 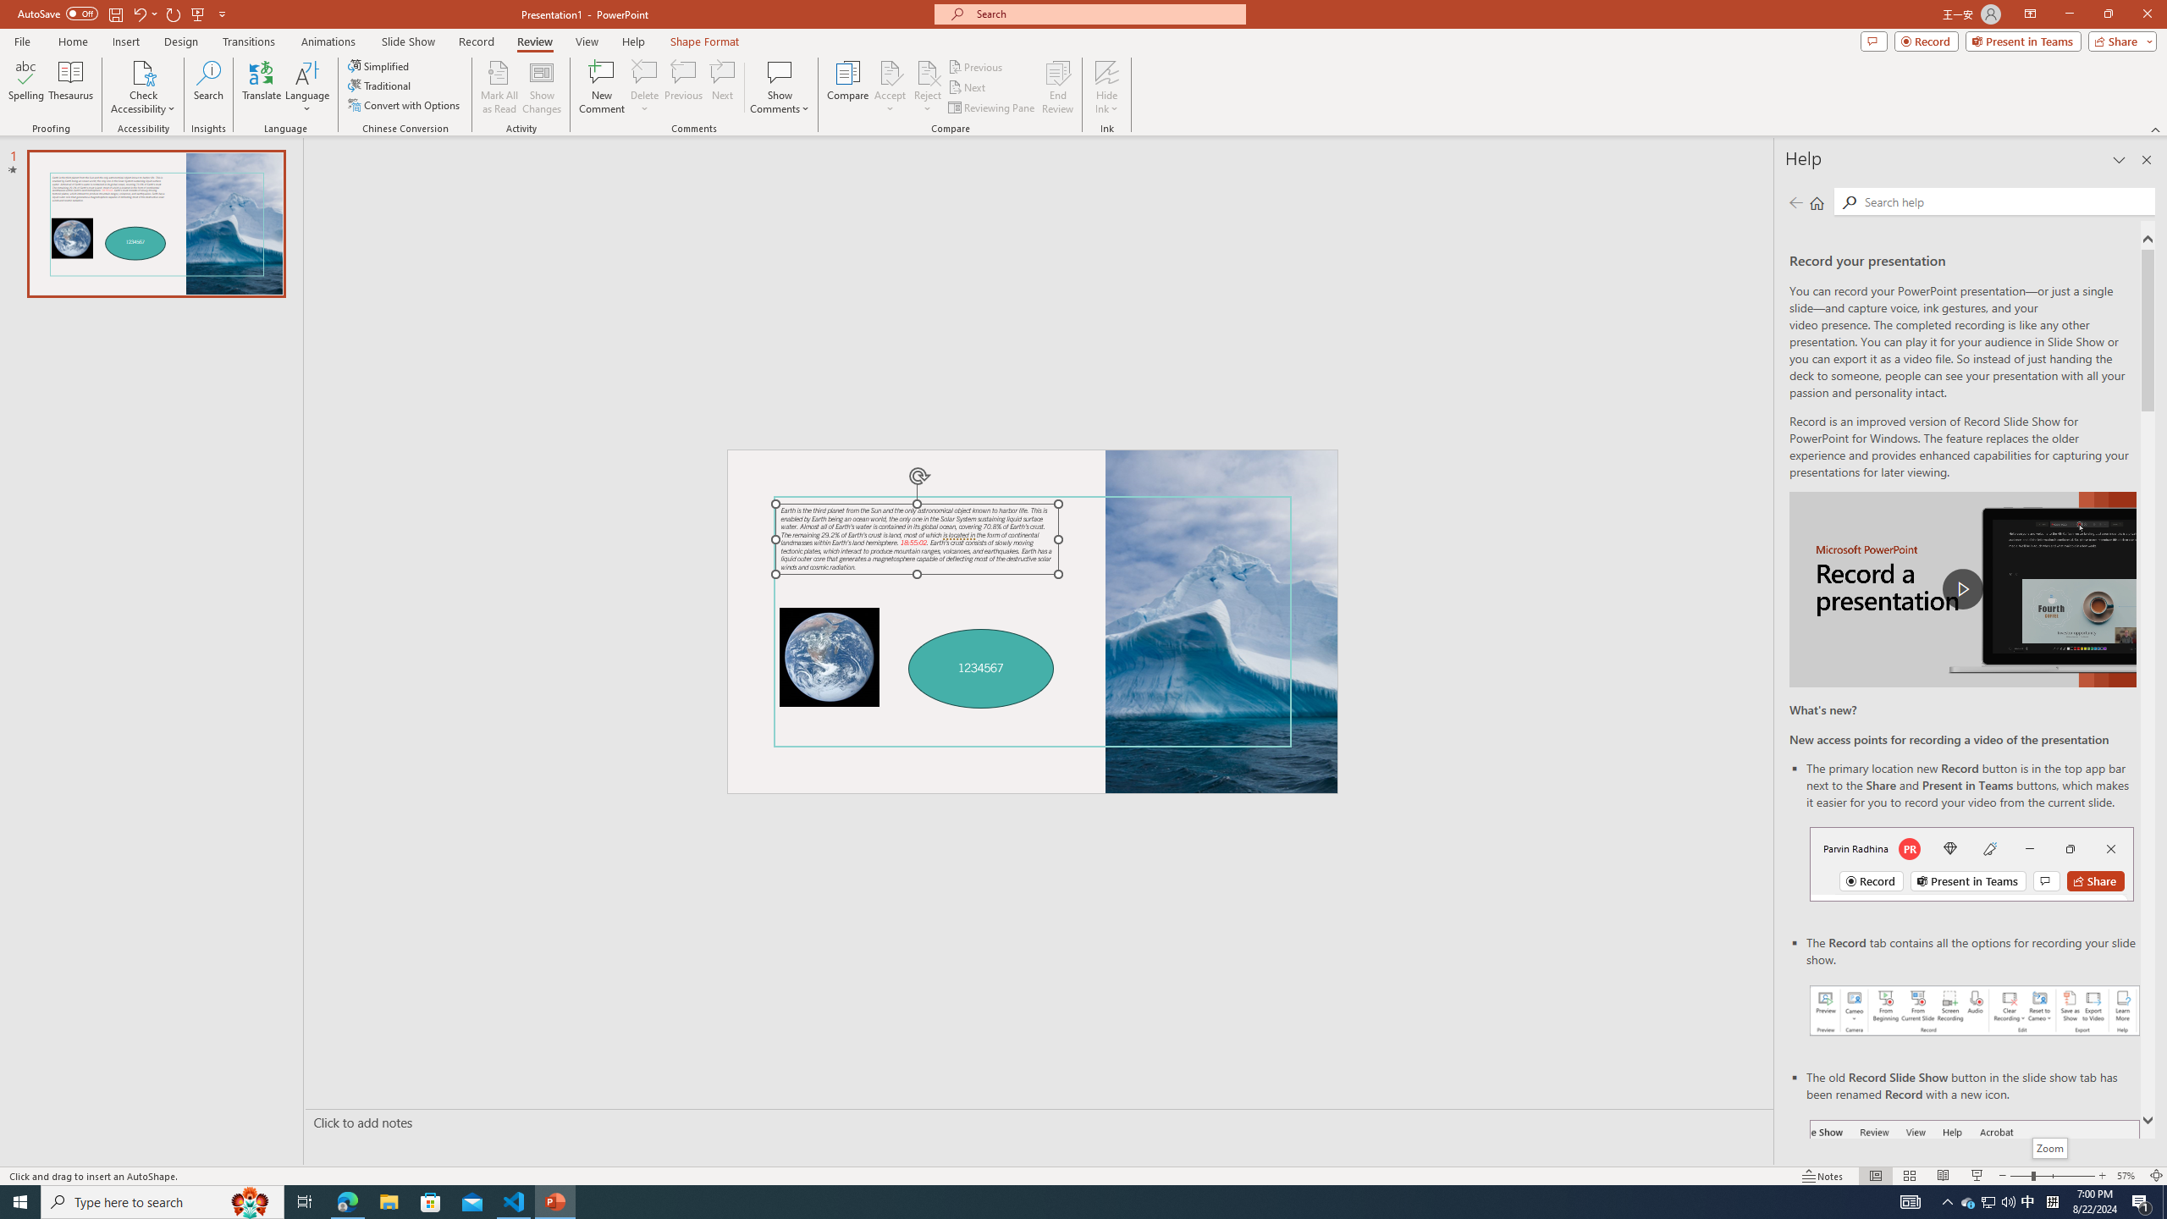 What do you see at coordinates (2128, 1176) in the screenshot?
I see `Zoom 57%` at bounding box center [2128, 1176].